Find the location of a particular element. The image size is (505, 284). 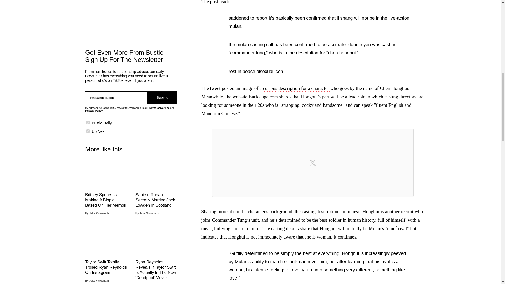

Privacy Policy is located at coordinates (94, 110).